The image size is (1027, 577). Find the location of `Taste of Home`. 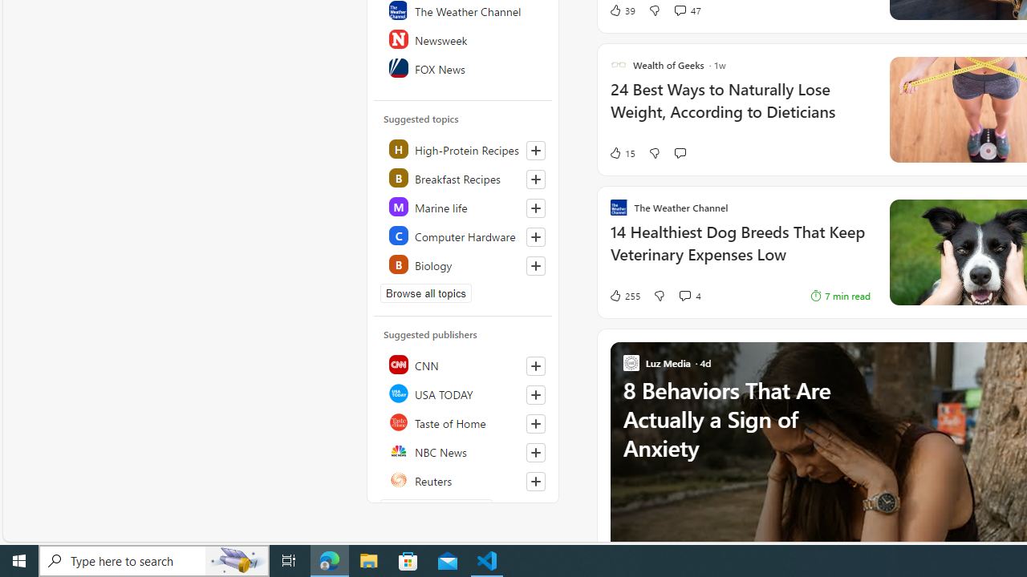

Taste of Home is located at coordinates (464, 422).